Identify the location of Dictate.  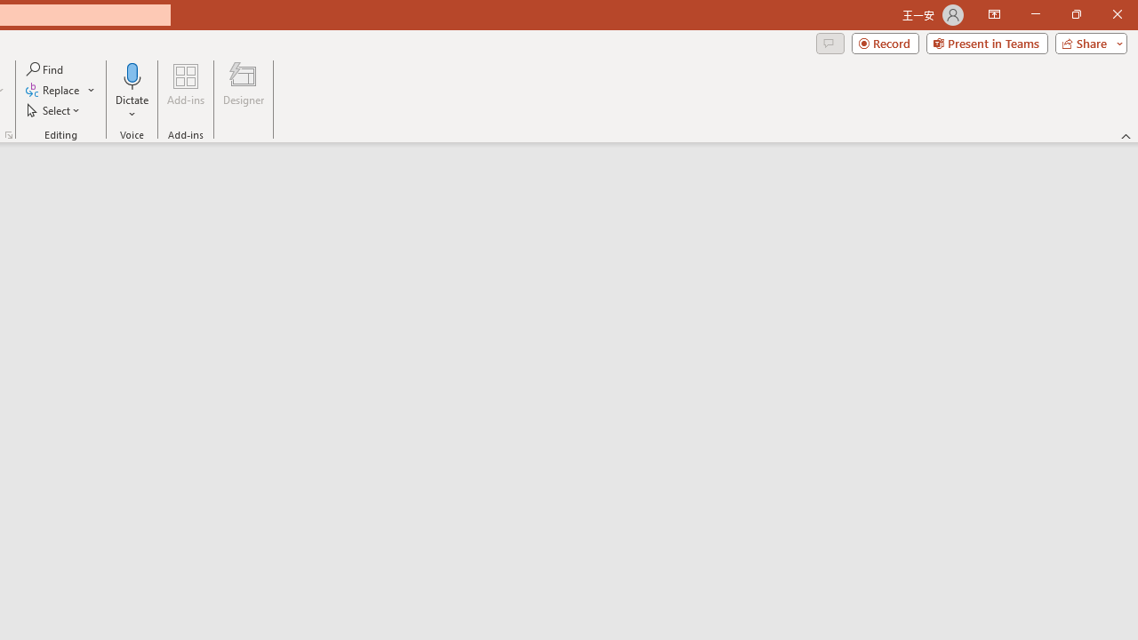
(132, 75).